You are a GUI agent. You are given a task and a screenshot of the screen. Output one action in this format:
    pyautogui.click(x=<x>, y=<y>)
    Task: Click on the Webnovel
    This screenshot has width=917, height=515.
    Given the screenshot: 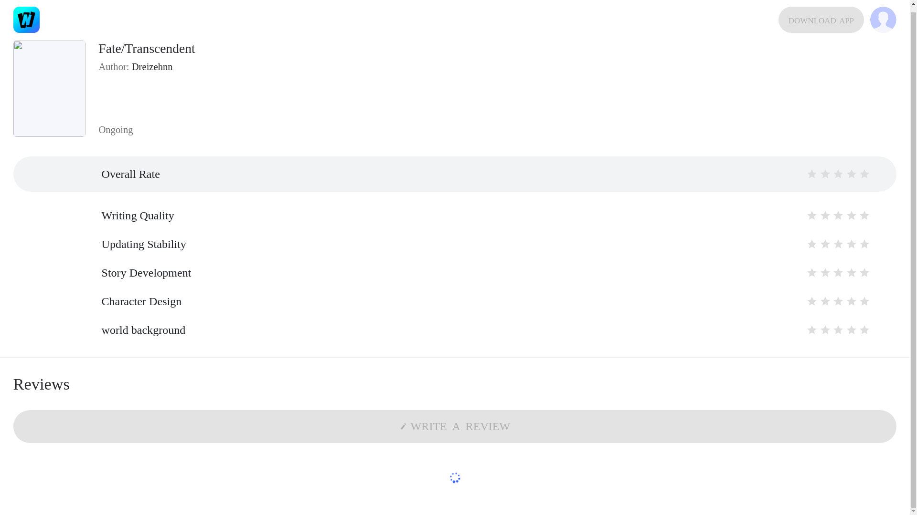 What is the action you would take?
    pyautogui.click(x=26, y=14)
    